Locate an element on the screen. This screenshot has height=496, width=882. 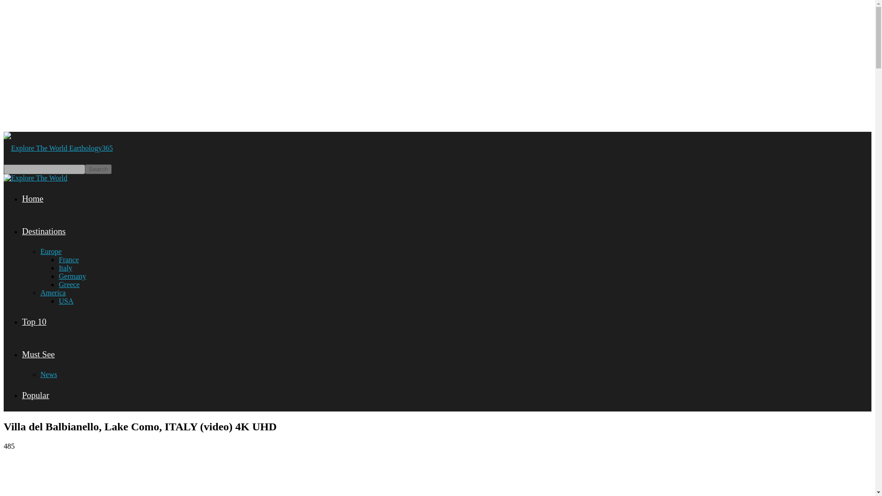
Top 10 is located at coordinates (34, 321).